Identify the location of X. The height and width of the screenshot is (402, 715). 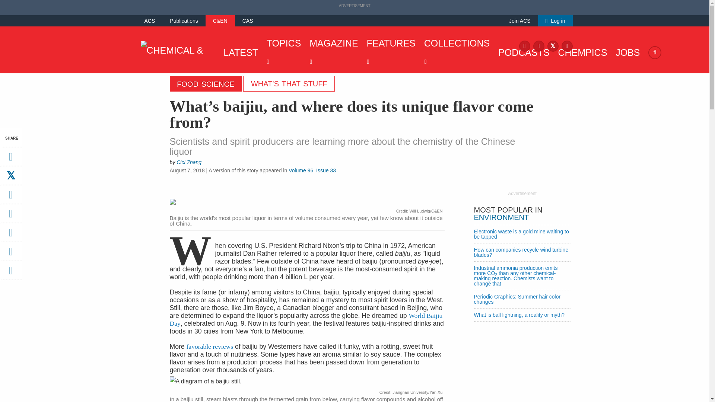
(553, 45).